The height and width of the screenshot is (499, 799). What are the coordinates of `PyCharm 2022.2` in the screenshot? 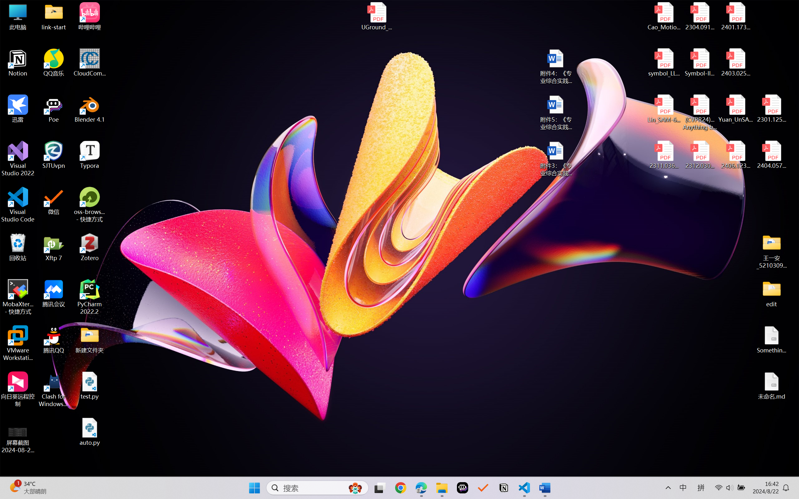 It's located at (90, 297).